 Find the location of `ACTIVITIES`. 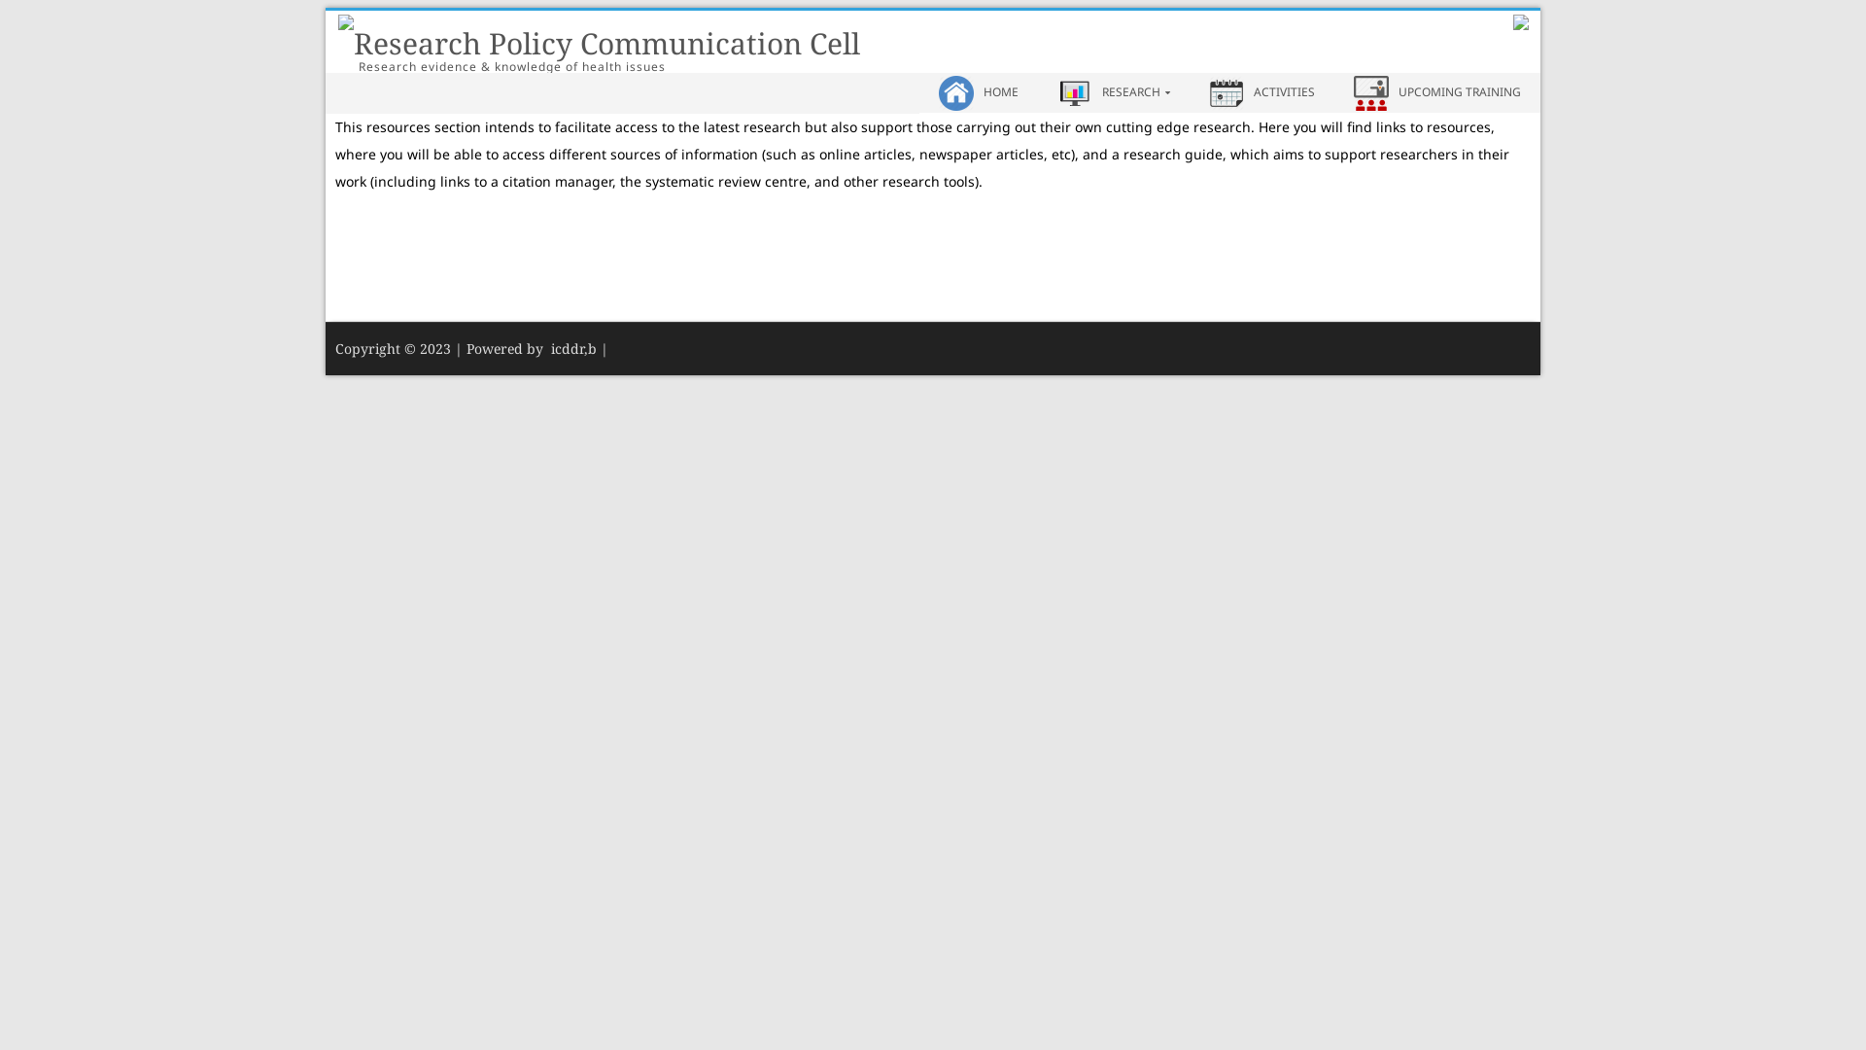

ACTIVITIES is located at coordinates (1261, 93).